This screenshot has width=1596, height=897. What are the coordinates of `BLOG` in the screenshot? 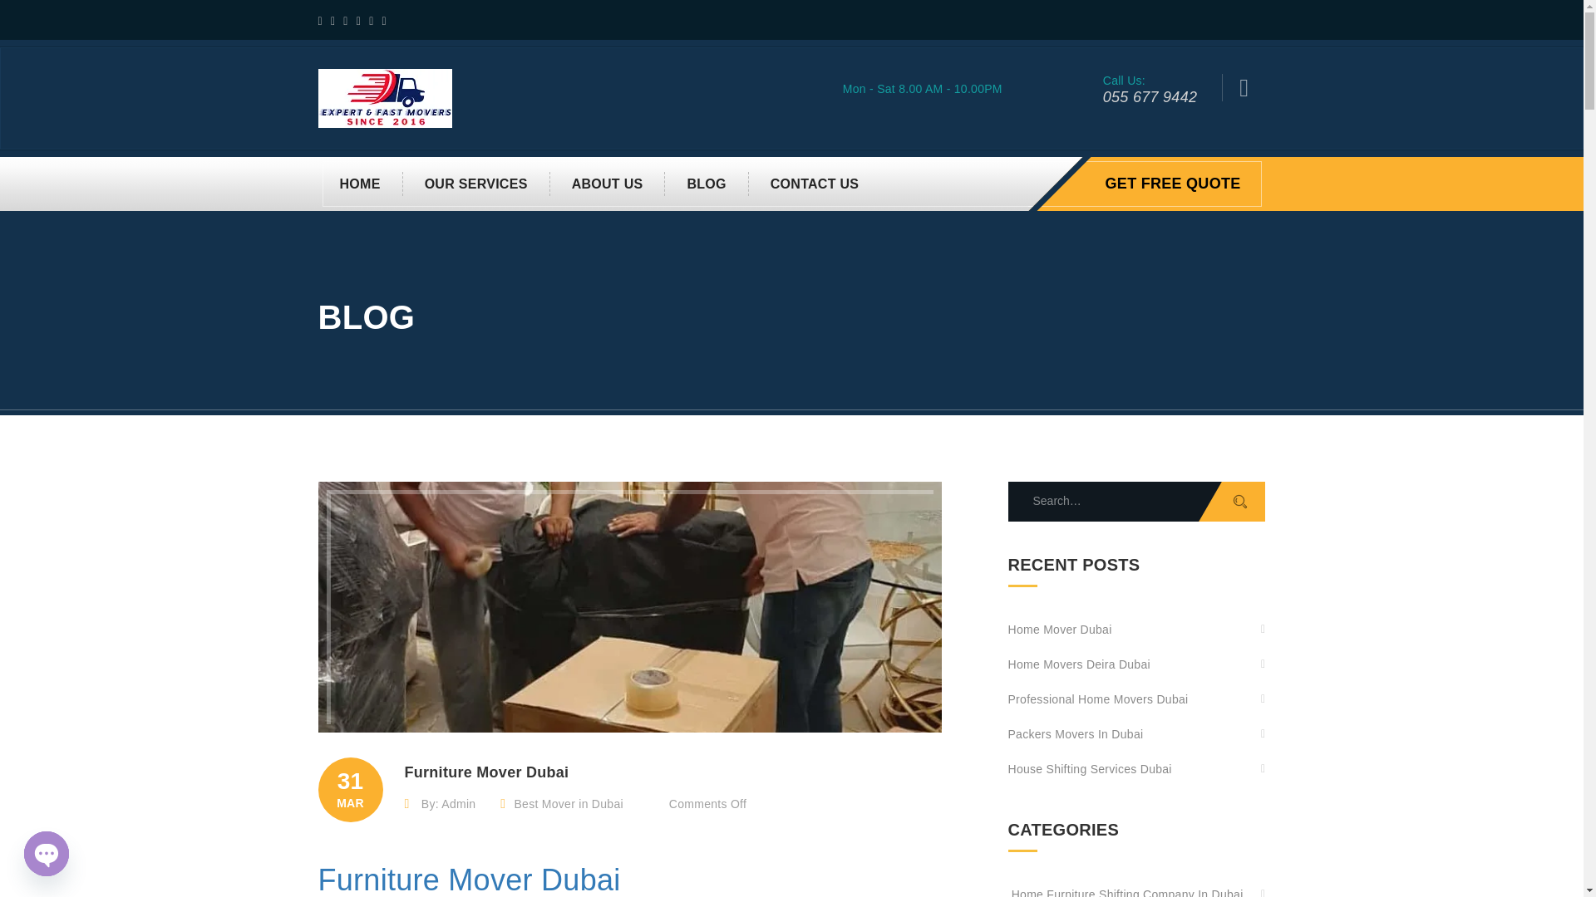 It's located at (707, 184).